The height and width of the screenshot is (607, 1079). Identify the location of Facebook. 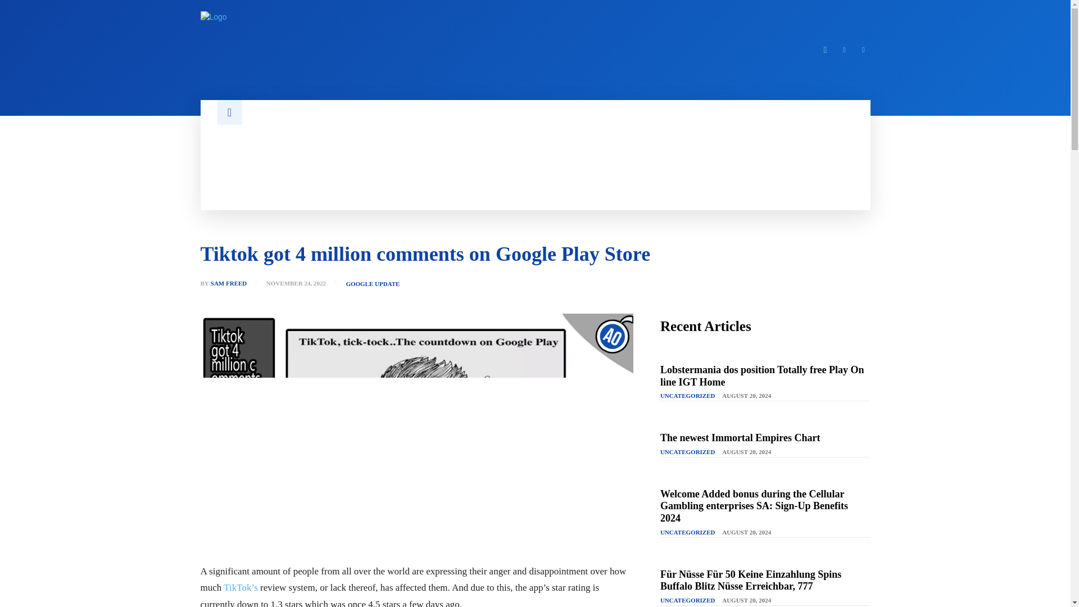
(825, 49).